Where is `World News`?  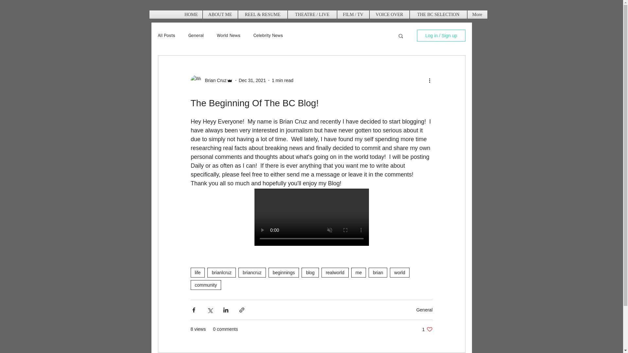
World News is located at coordinates (228, 35).